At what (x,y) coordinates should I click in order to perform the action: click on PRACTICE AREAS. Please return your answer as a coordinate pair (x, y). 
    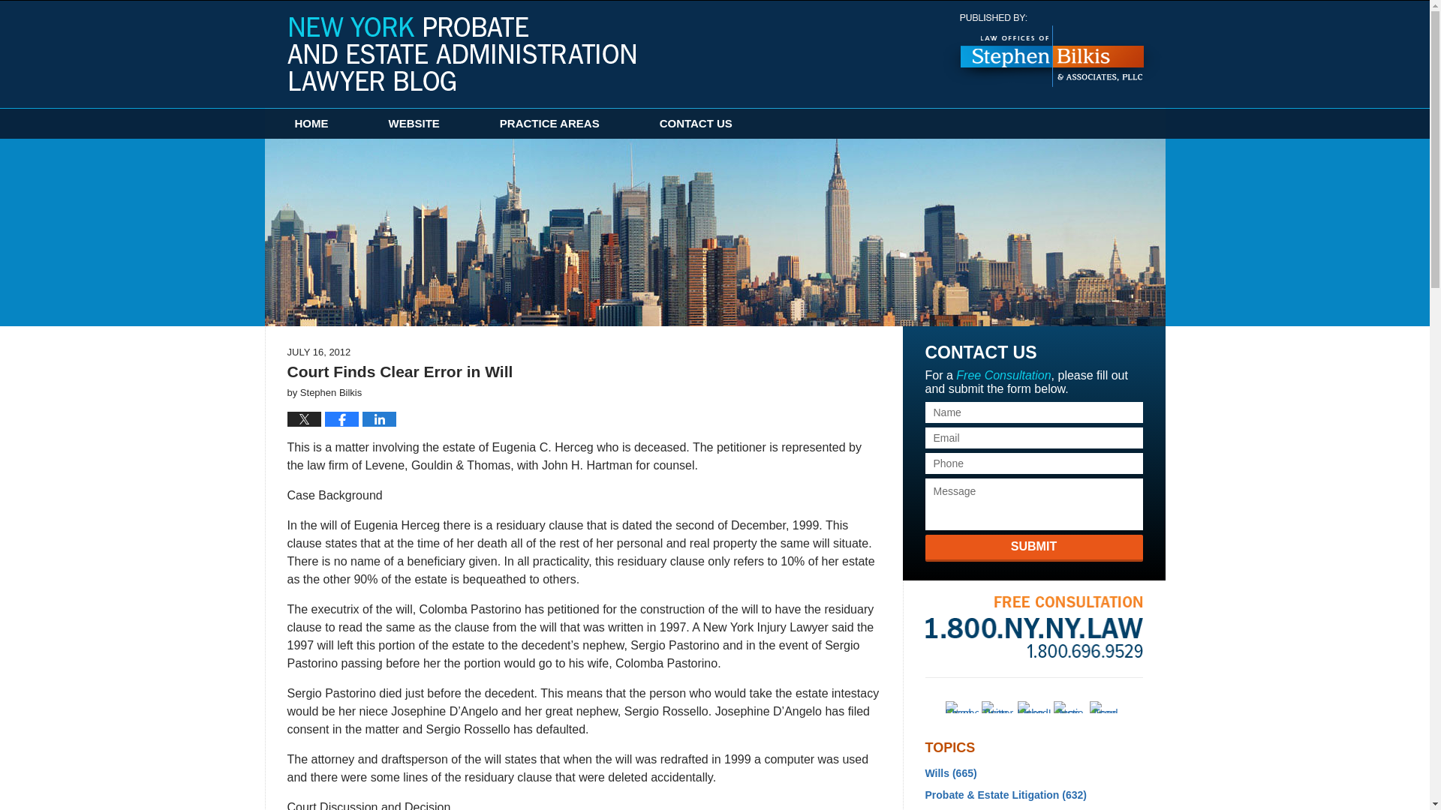
    Looking at the image, I should click on (549, 123).